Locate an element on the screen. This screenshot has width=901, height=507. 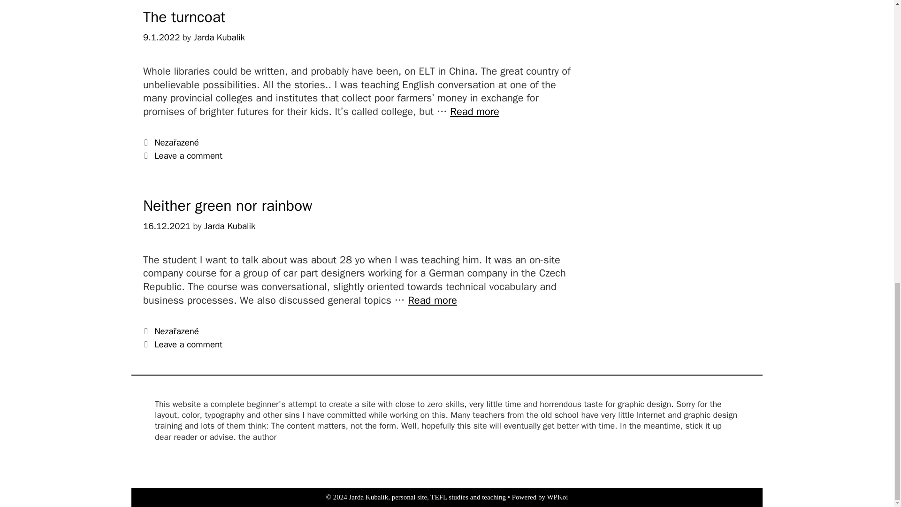
20.27 is located at coordinates (432, 300).